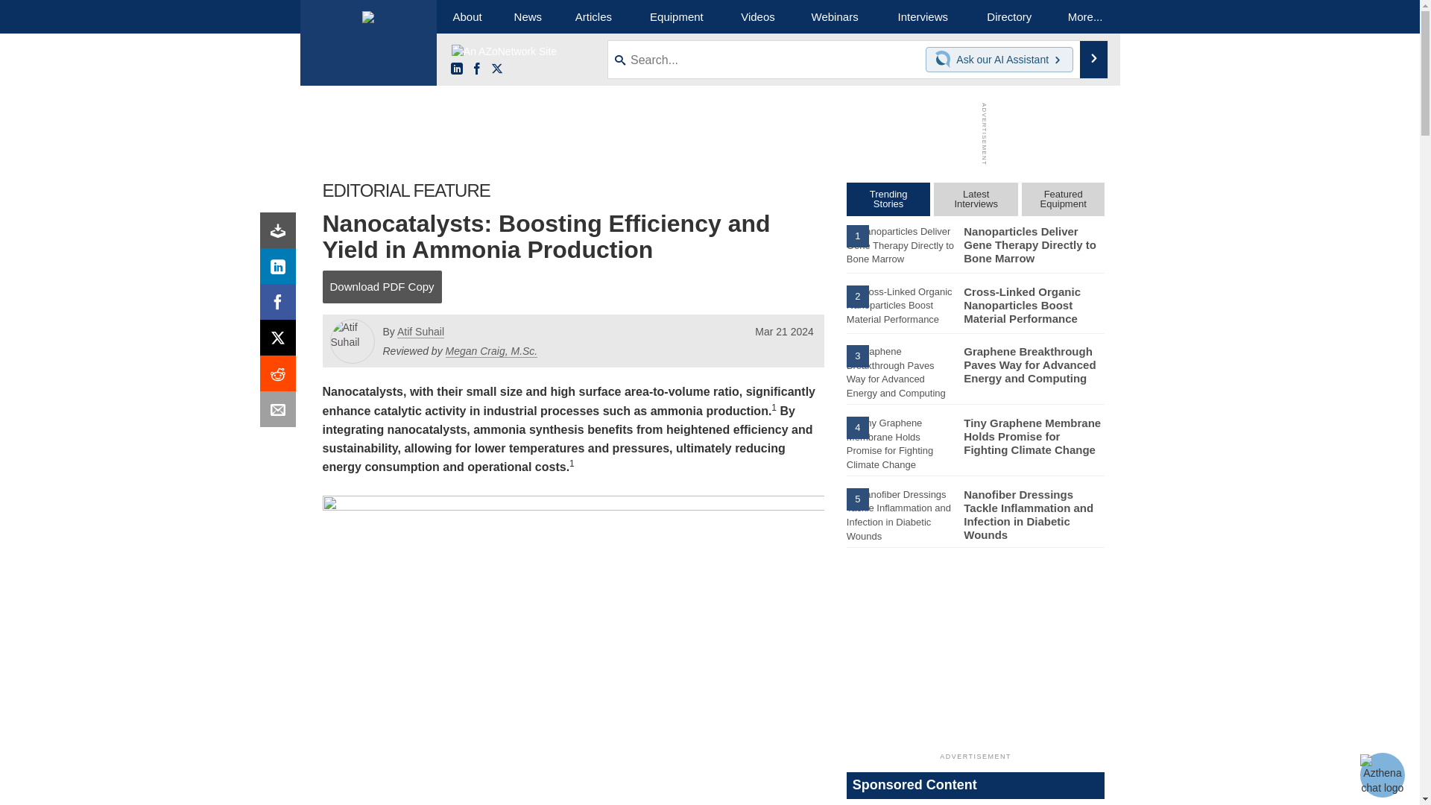 This screenshot has width=1431, height=805. Describe the element at coordinates (593, 16) in the screenshot. I see `Articles` at that location.